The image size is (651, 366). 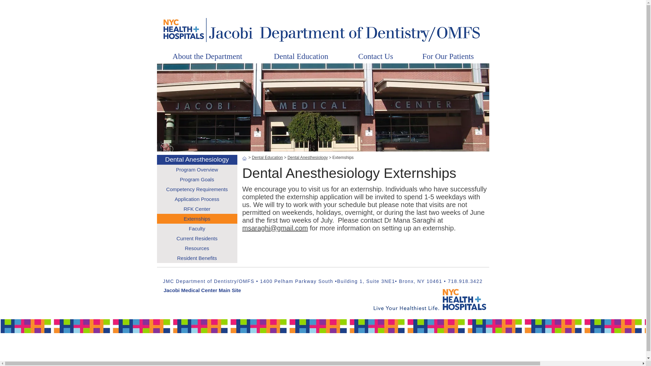 What do you see at coordinates (197, 258) in the screenshot?
I see `Resident Benefits` at bounding box center [197, 258].